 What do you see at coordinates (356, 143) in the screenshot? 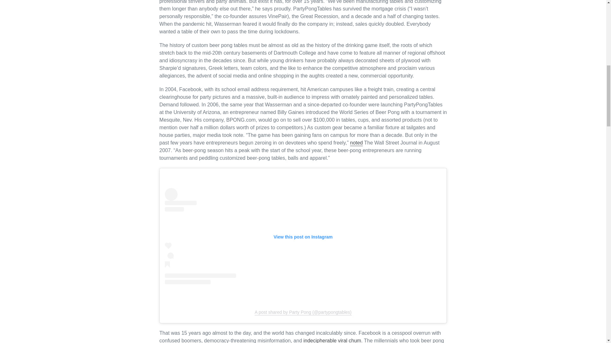
I see `noted` at bounding box center [356, 143].